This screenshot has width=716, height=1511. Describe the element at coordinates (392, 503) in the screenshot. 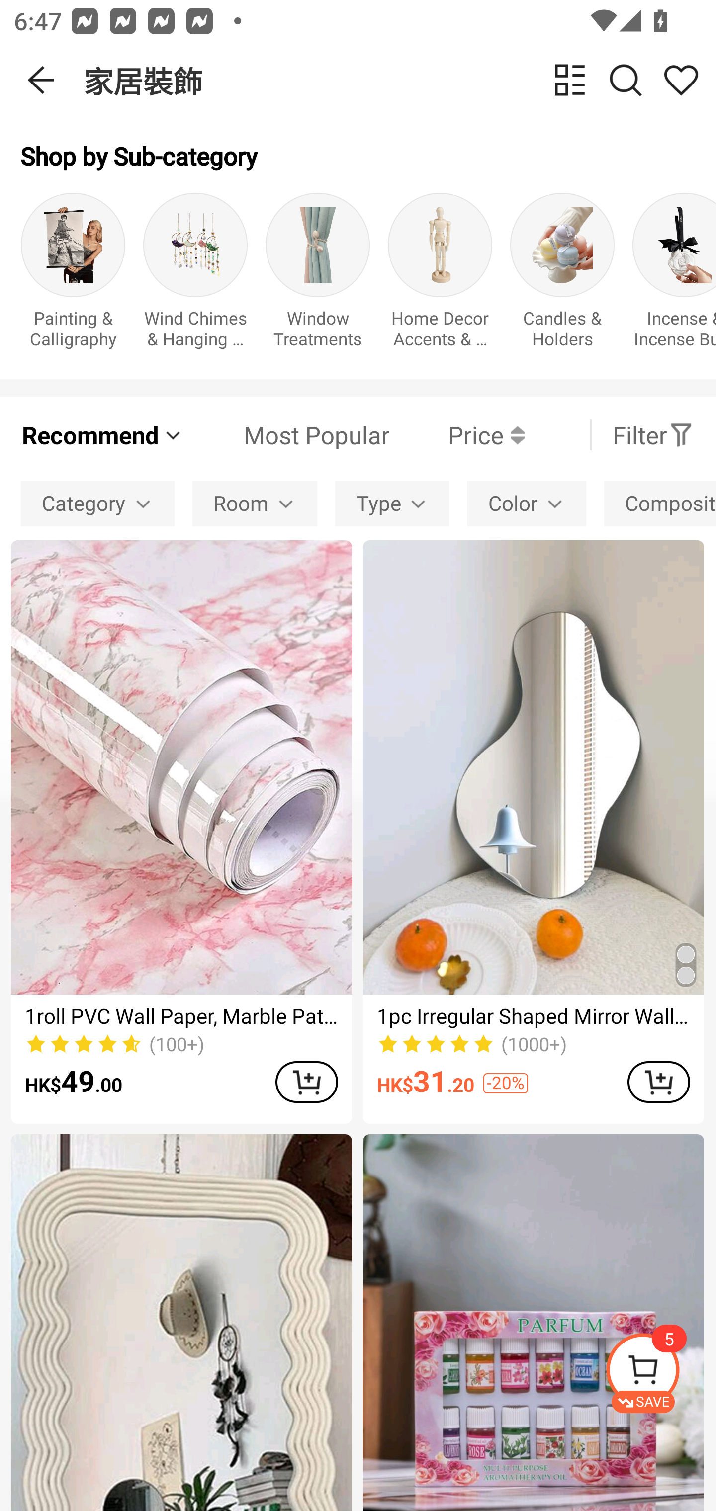

I see `Type` at that location.